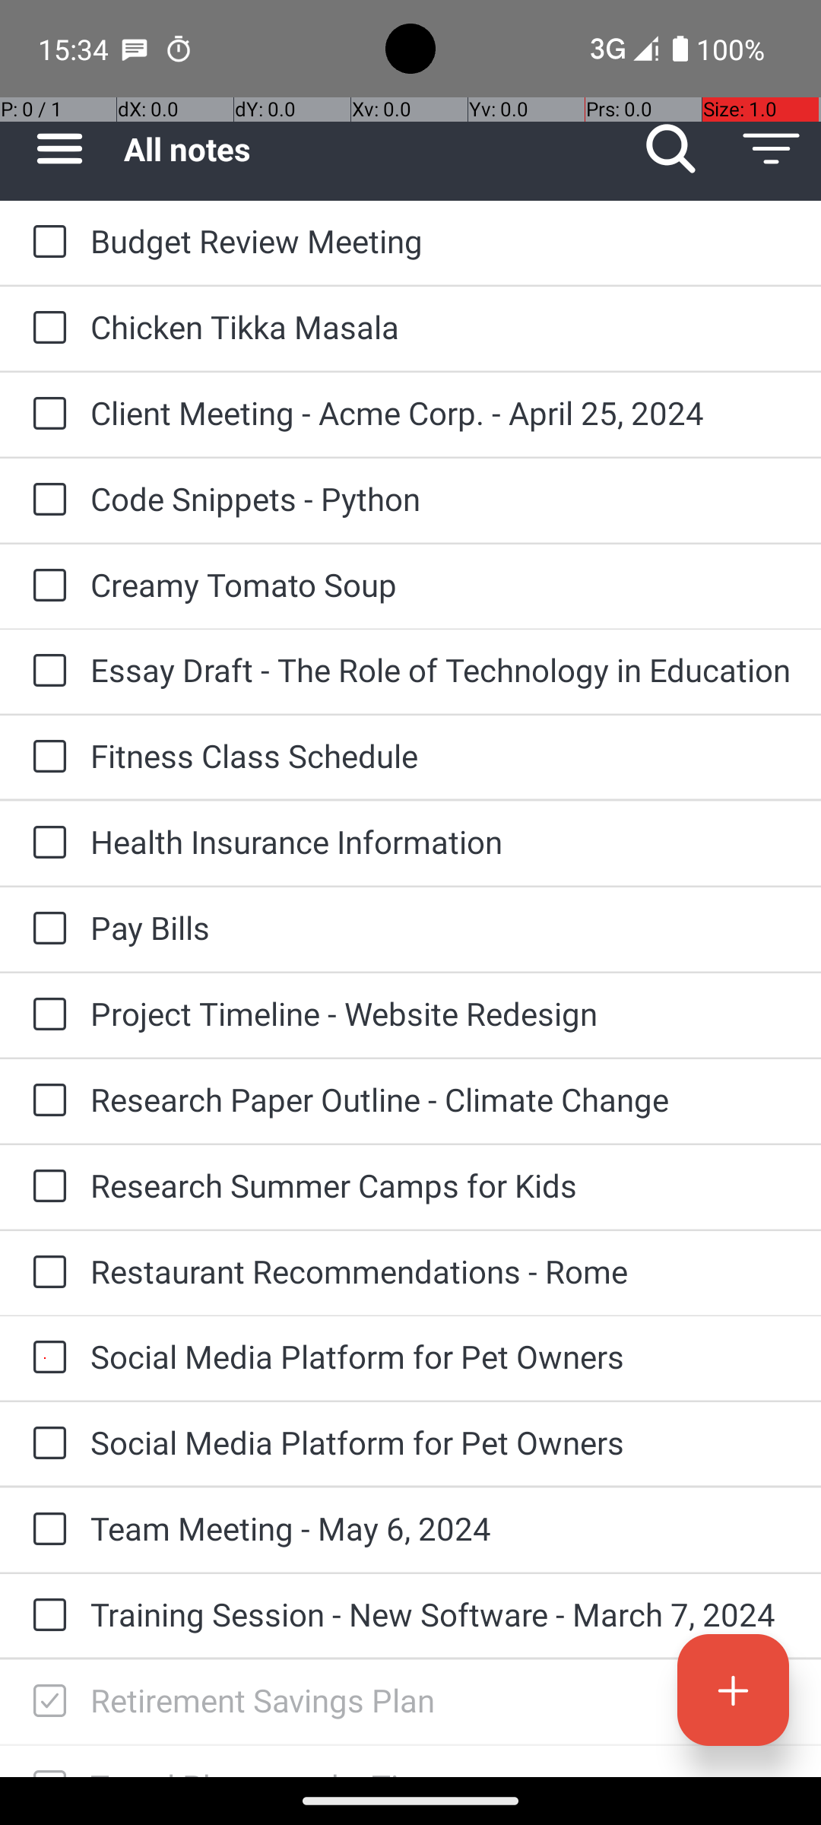  Describe the element at coordinates (441, 498) in the screenshot. I see `Code Snippets - Python` at that location.